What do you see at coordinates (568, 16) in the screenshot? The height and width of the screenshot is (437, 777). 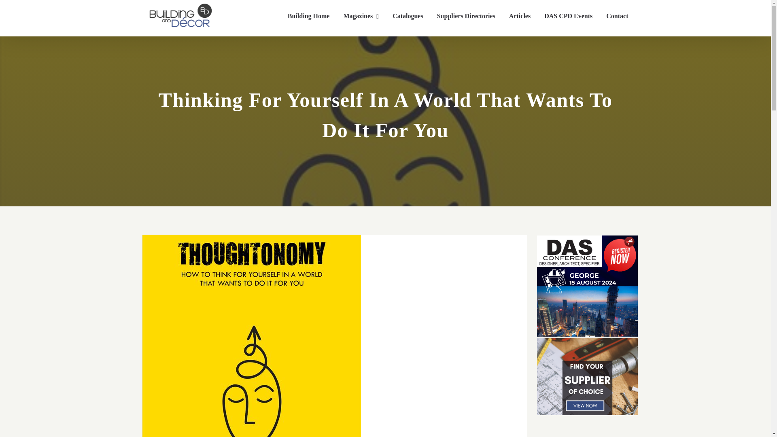 I see `DAS CPD Events` at bounding box center [568, 16].